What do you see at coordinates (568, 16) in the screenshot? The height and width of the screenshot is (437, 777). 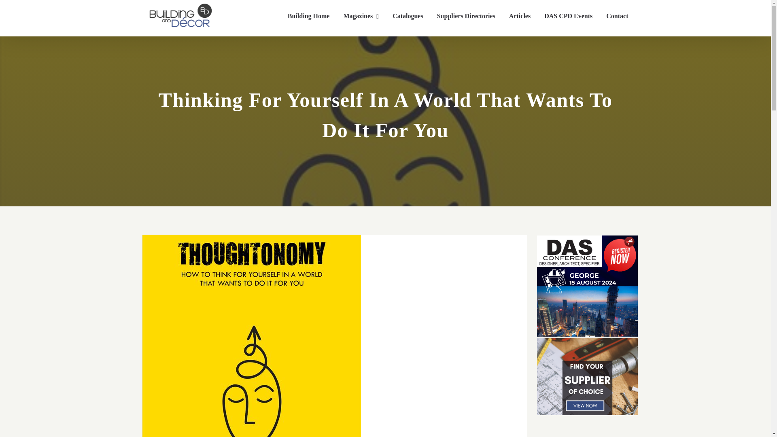 I see `DAS CPD Events` at bounding box center [568, 16].